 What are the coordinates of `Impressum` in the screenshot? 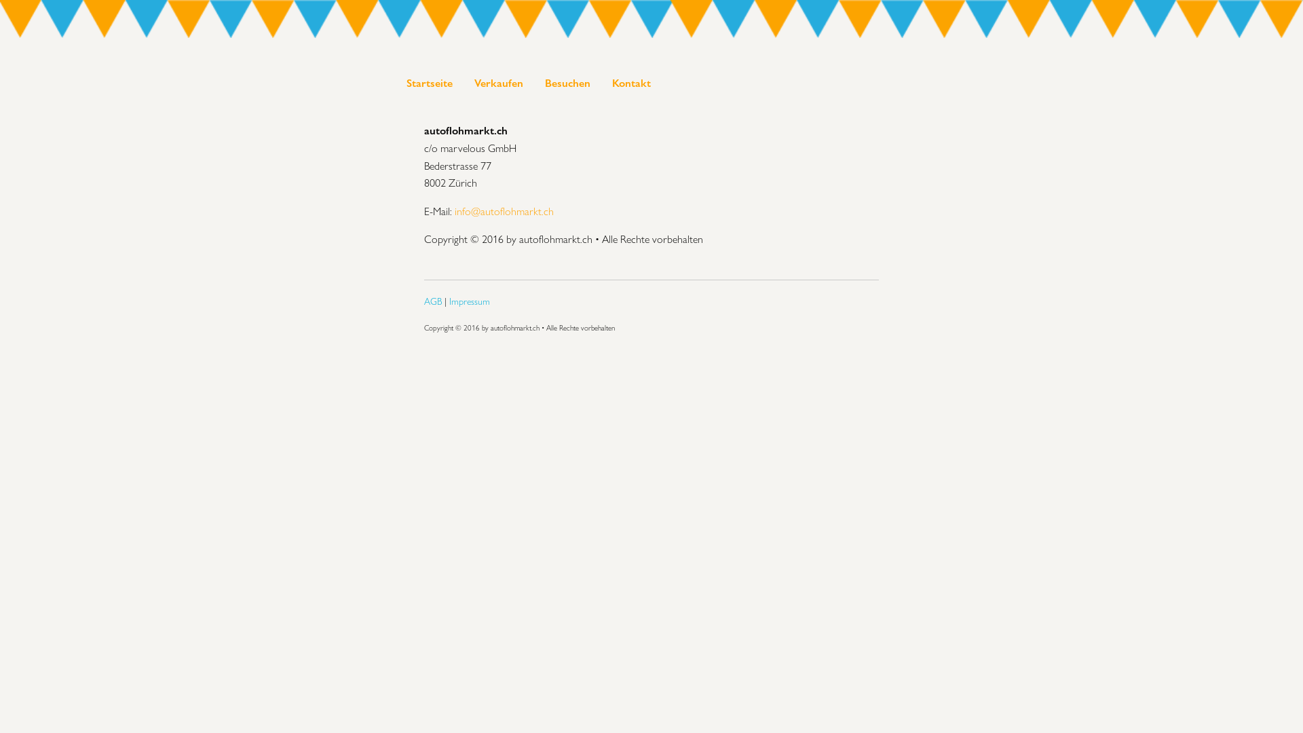 It's located at (470, 301).